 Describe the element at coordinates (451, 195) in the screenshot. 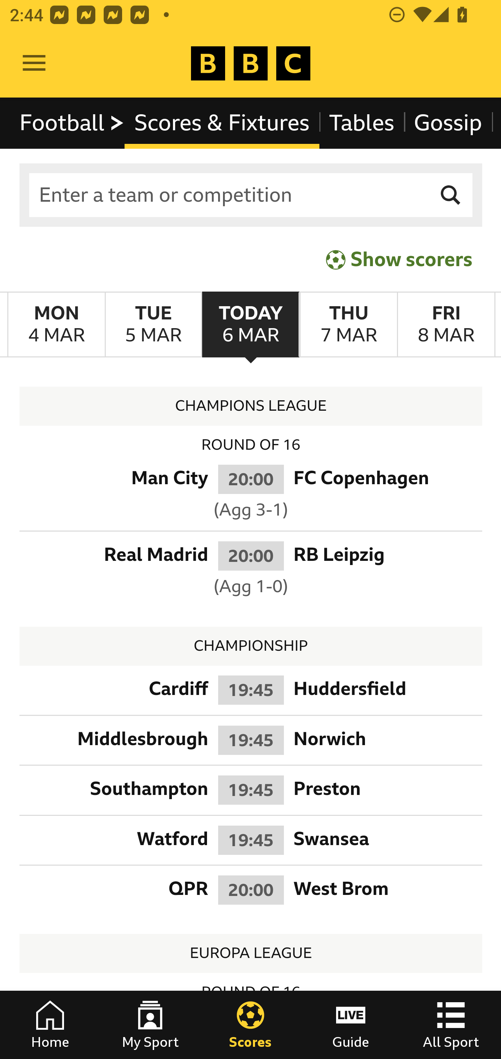

I see `Search` at that location.